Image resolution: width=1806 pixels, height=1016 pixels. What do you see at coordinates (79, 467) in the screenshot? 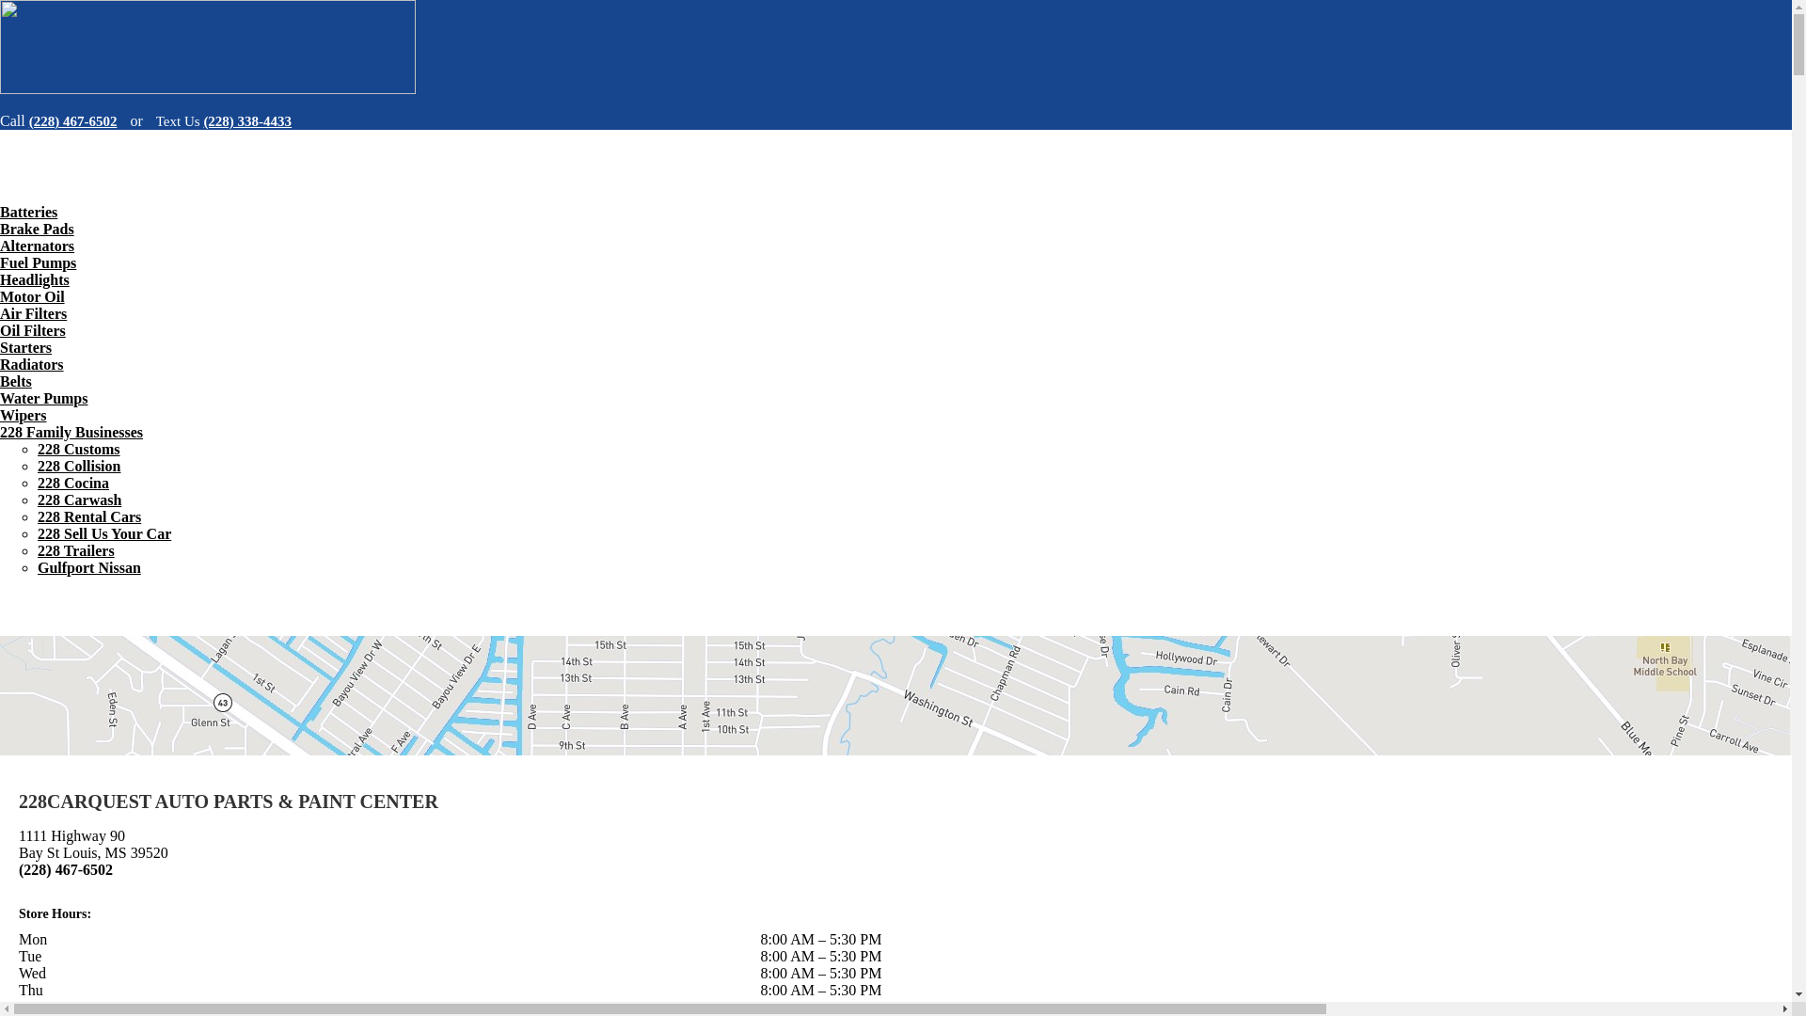
I see `228 Collision` at bounding box center [79, 467].